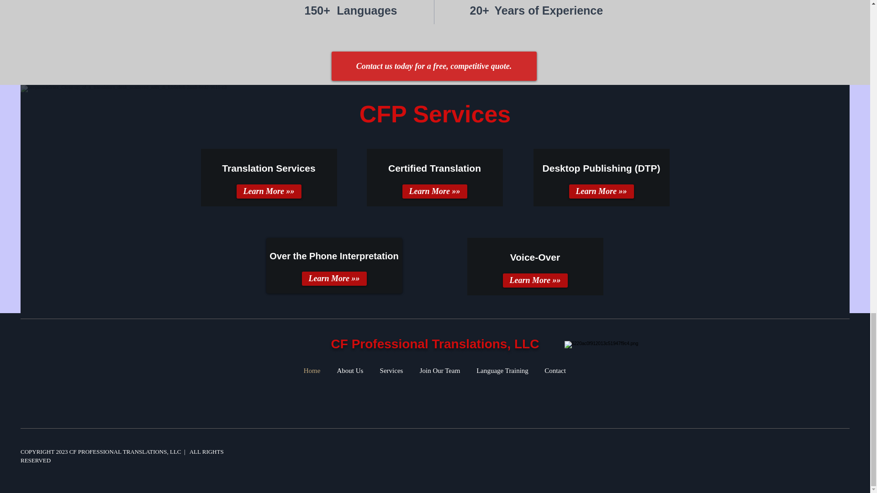  I want to click on Services, so click(391, 371).